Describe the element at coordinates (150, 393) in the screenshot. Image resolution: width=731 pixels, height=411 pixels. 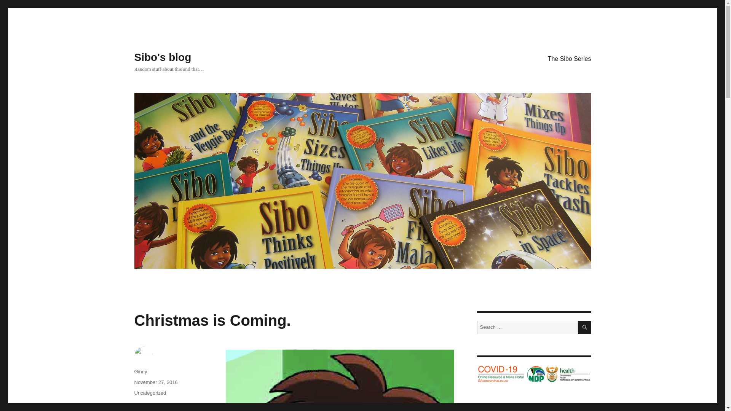
I see `Uncategorized` at that location.